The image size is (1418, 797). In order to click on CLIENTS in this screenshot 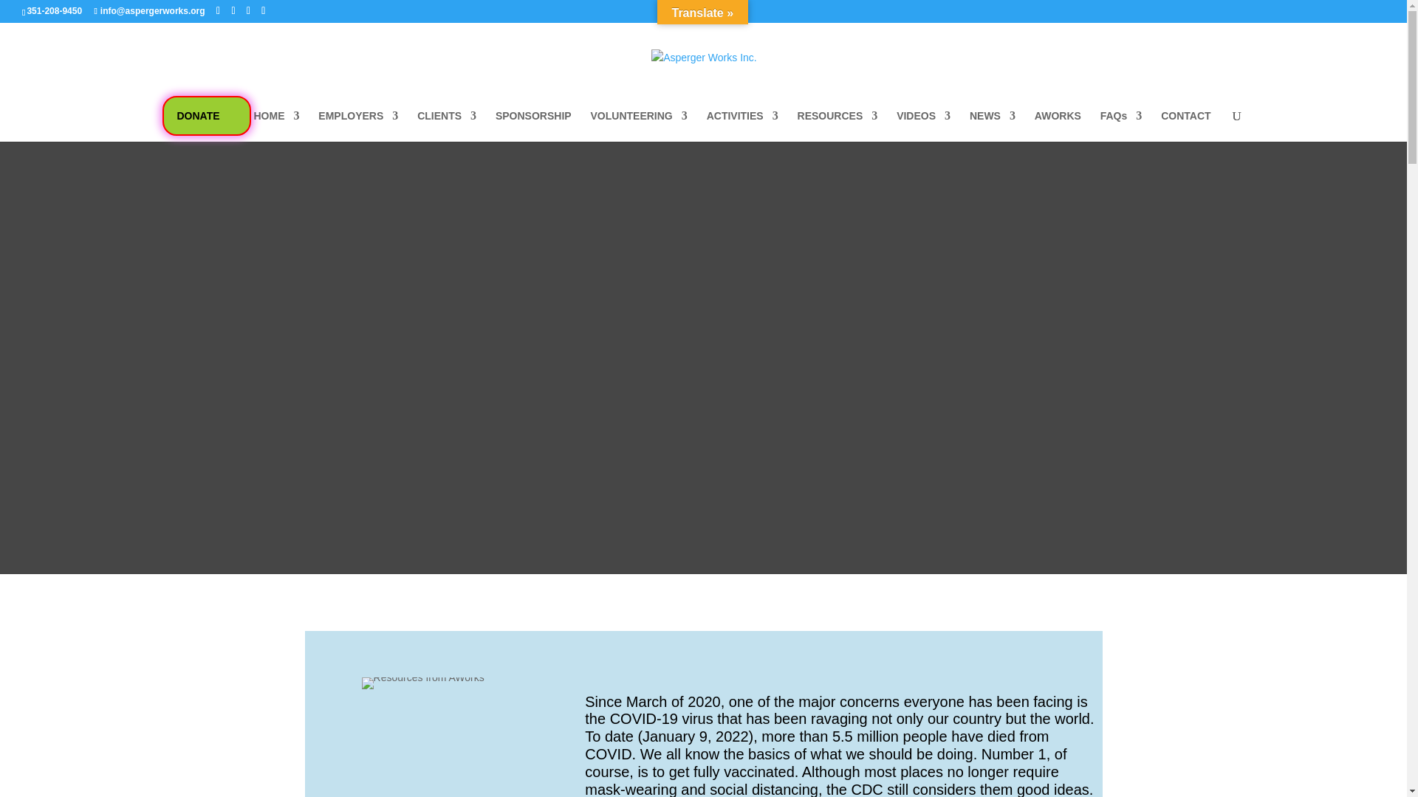, I will do `click(446, 126)`.